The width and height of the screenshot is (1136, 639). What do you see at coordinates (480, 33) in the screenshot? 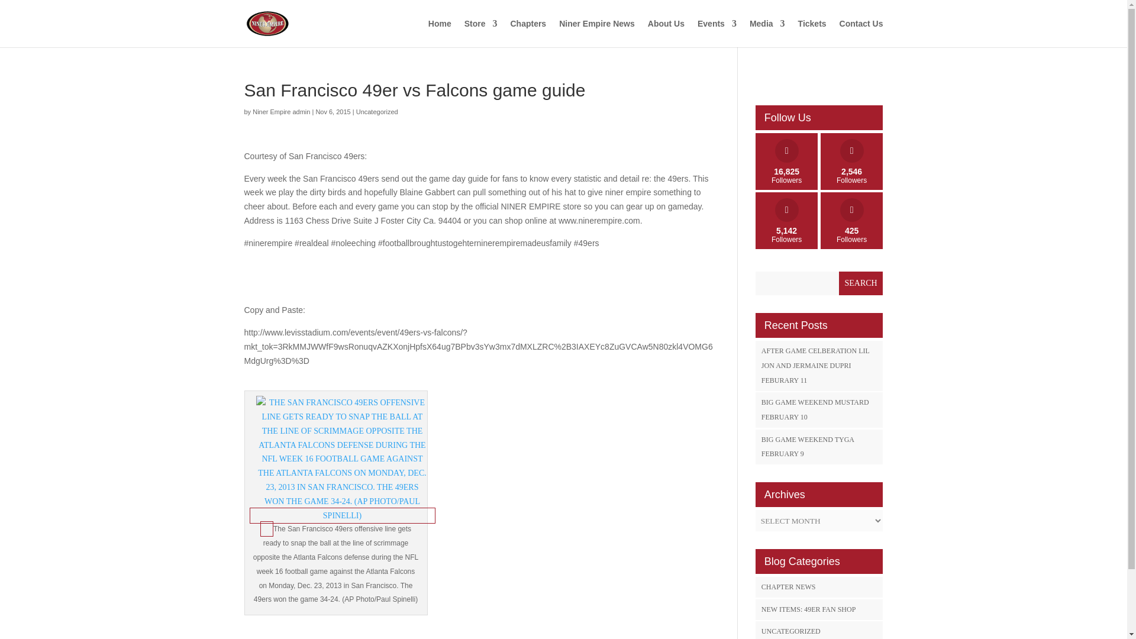
I see `Uncategorized` at bounding box center [480, 33].